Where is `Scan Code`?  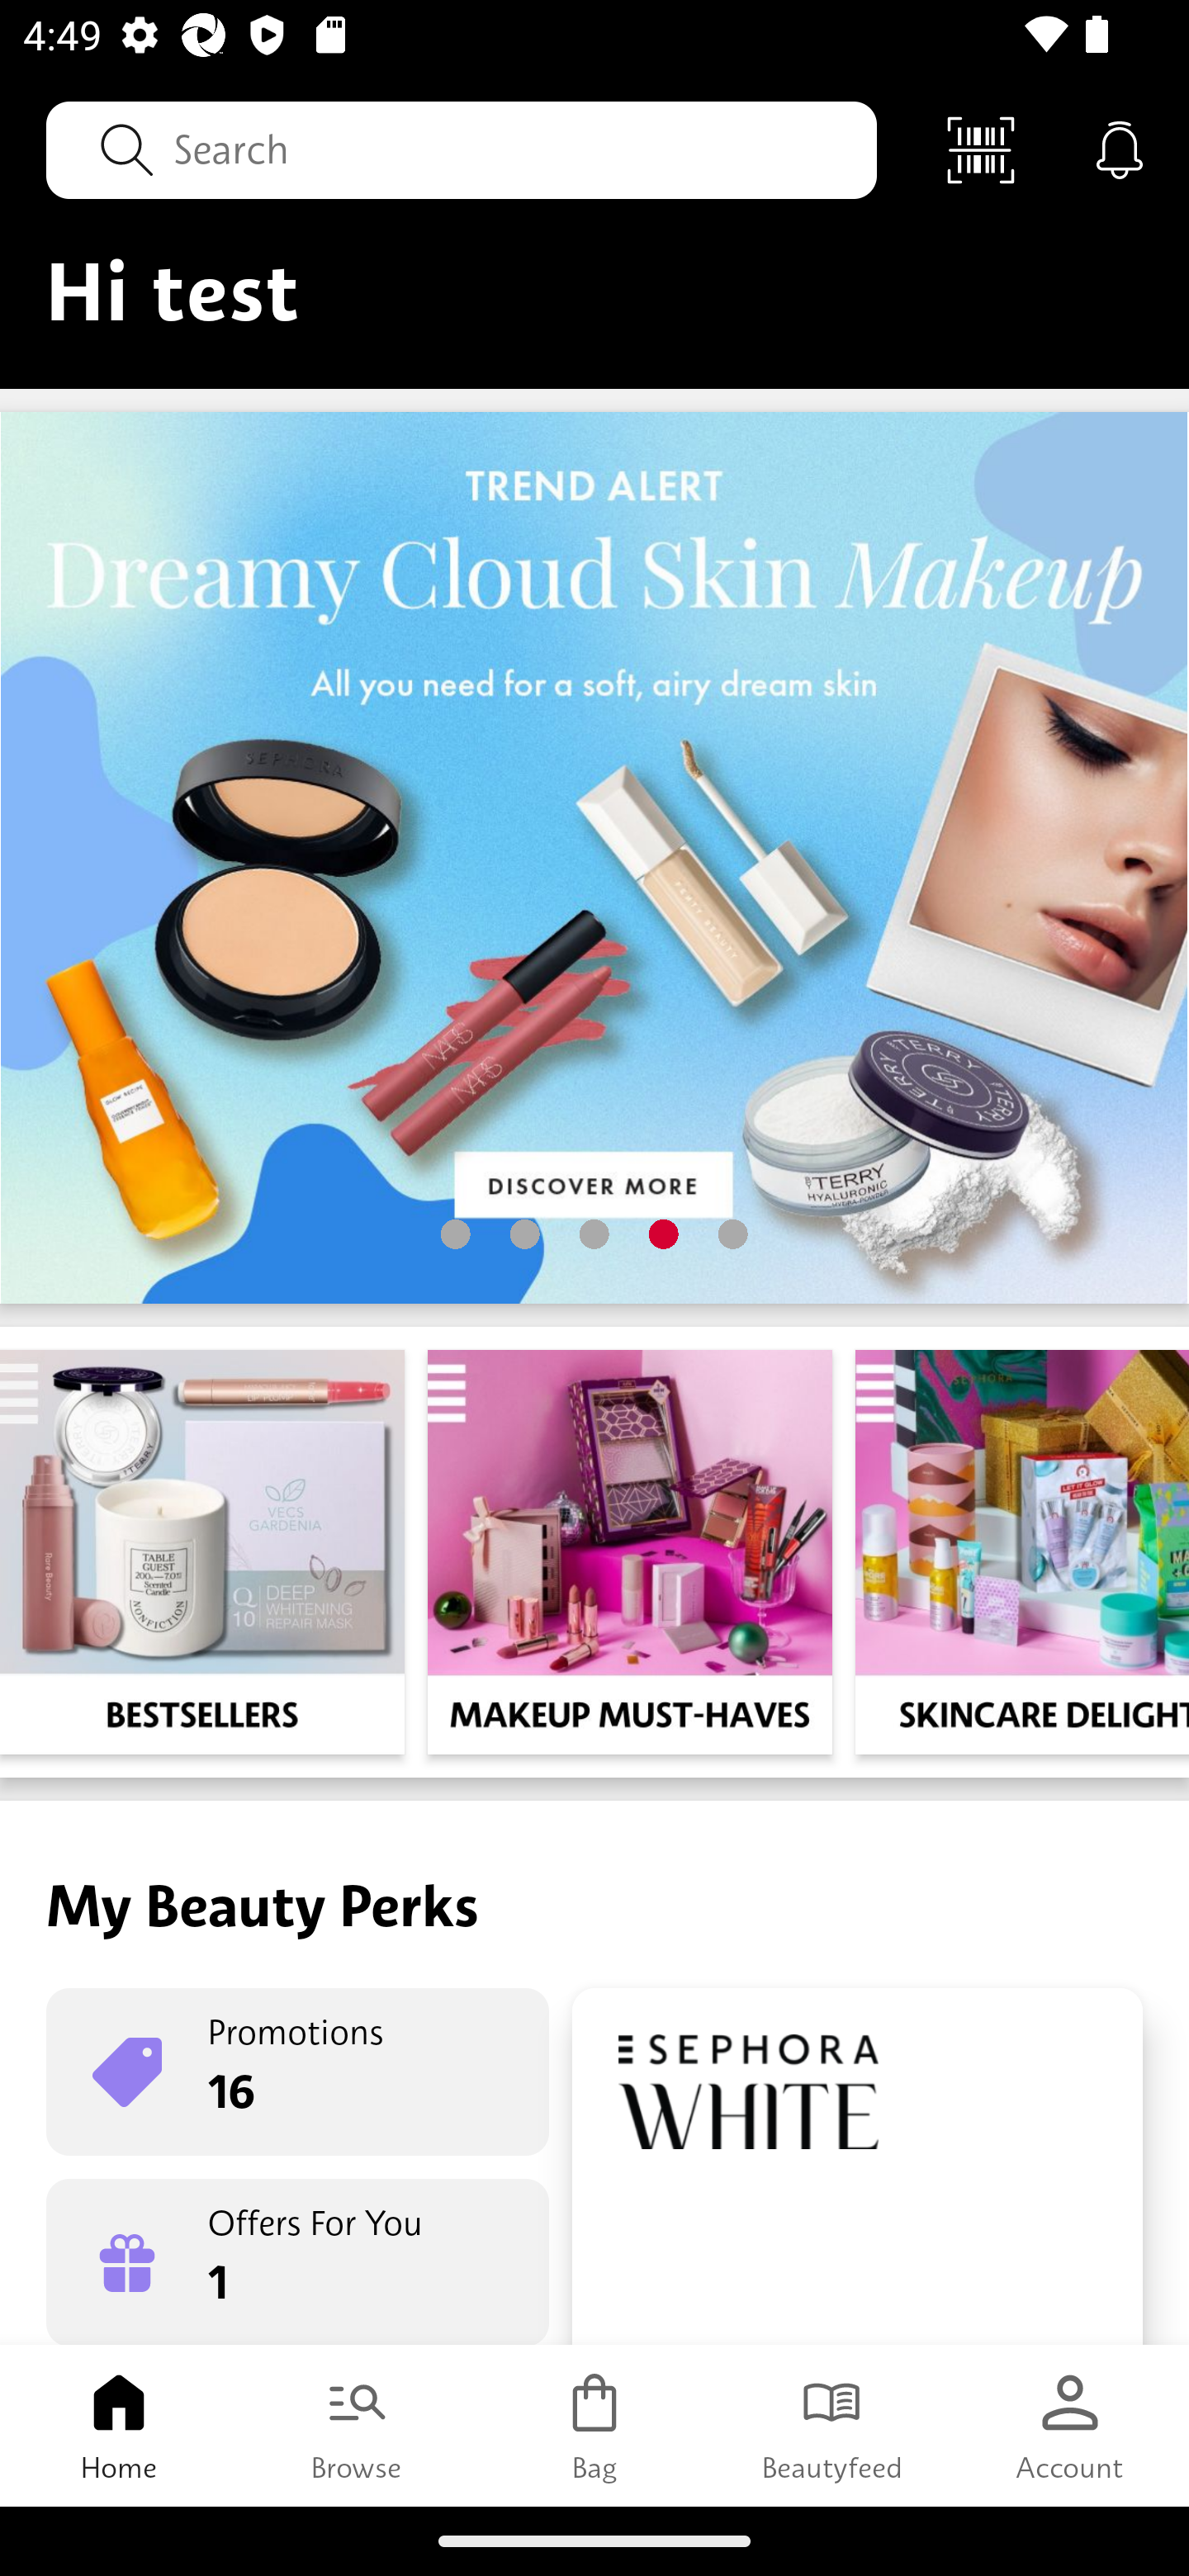 Scan Code is located at coordinates (981, 149).